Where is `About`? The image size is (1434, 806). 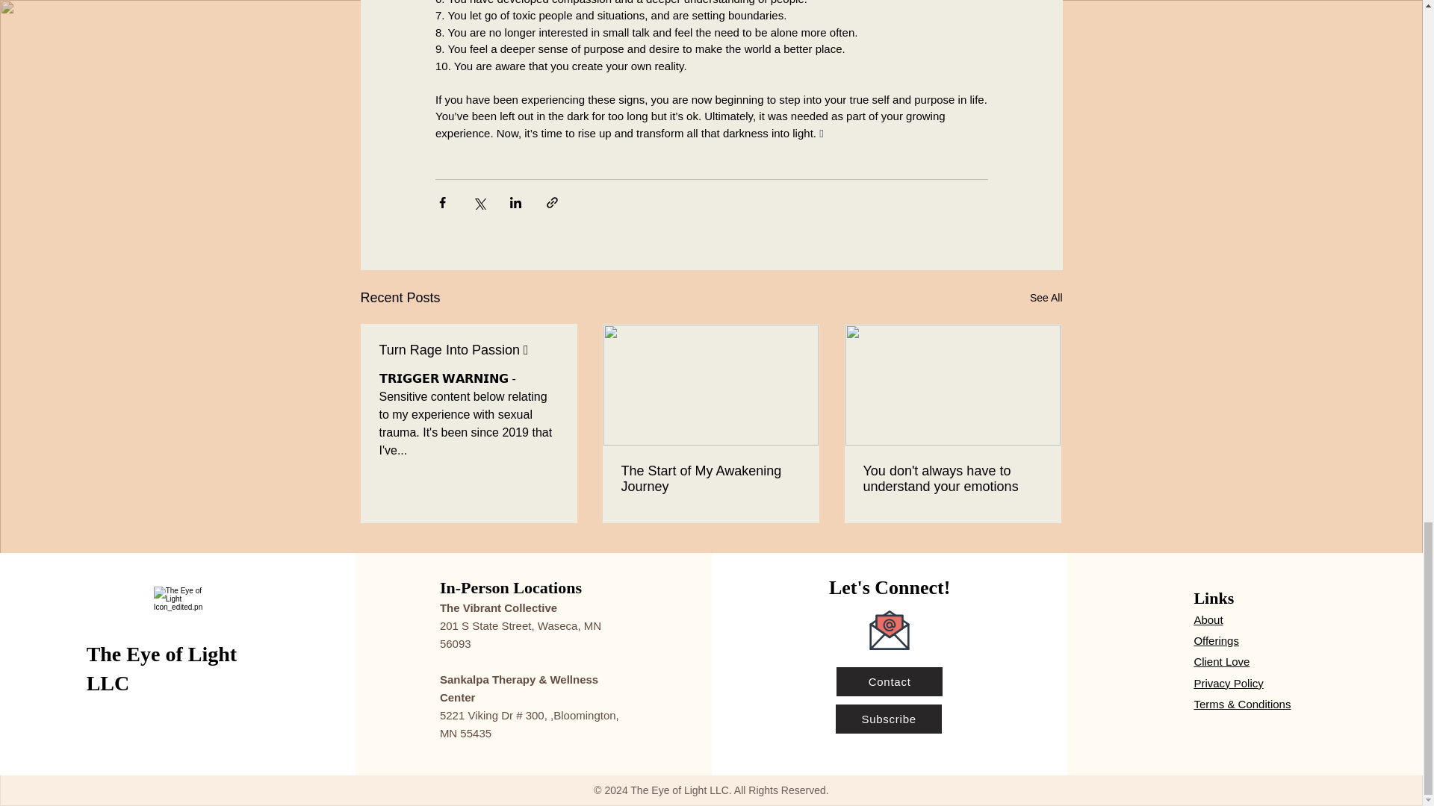
About is located at coordinates (1208, 619).